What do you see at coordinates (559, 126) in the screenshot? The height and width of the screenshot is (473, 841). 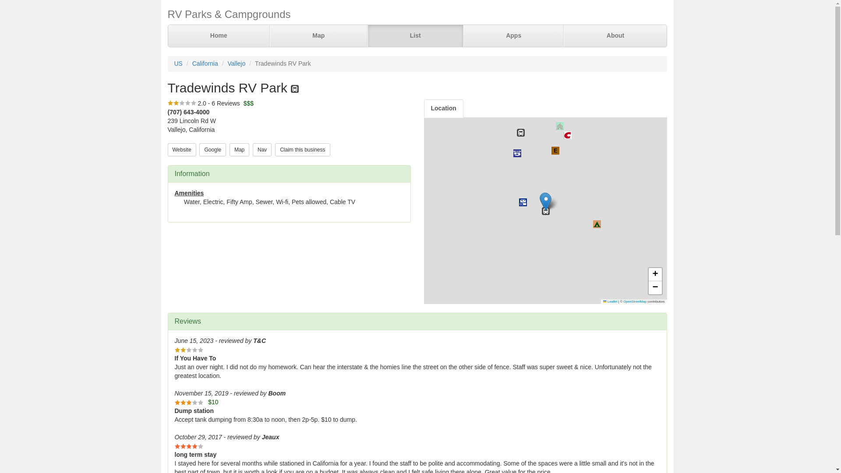 I see `Solano County Fairgrounds` at bounding box center [559, 126].